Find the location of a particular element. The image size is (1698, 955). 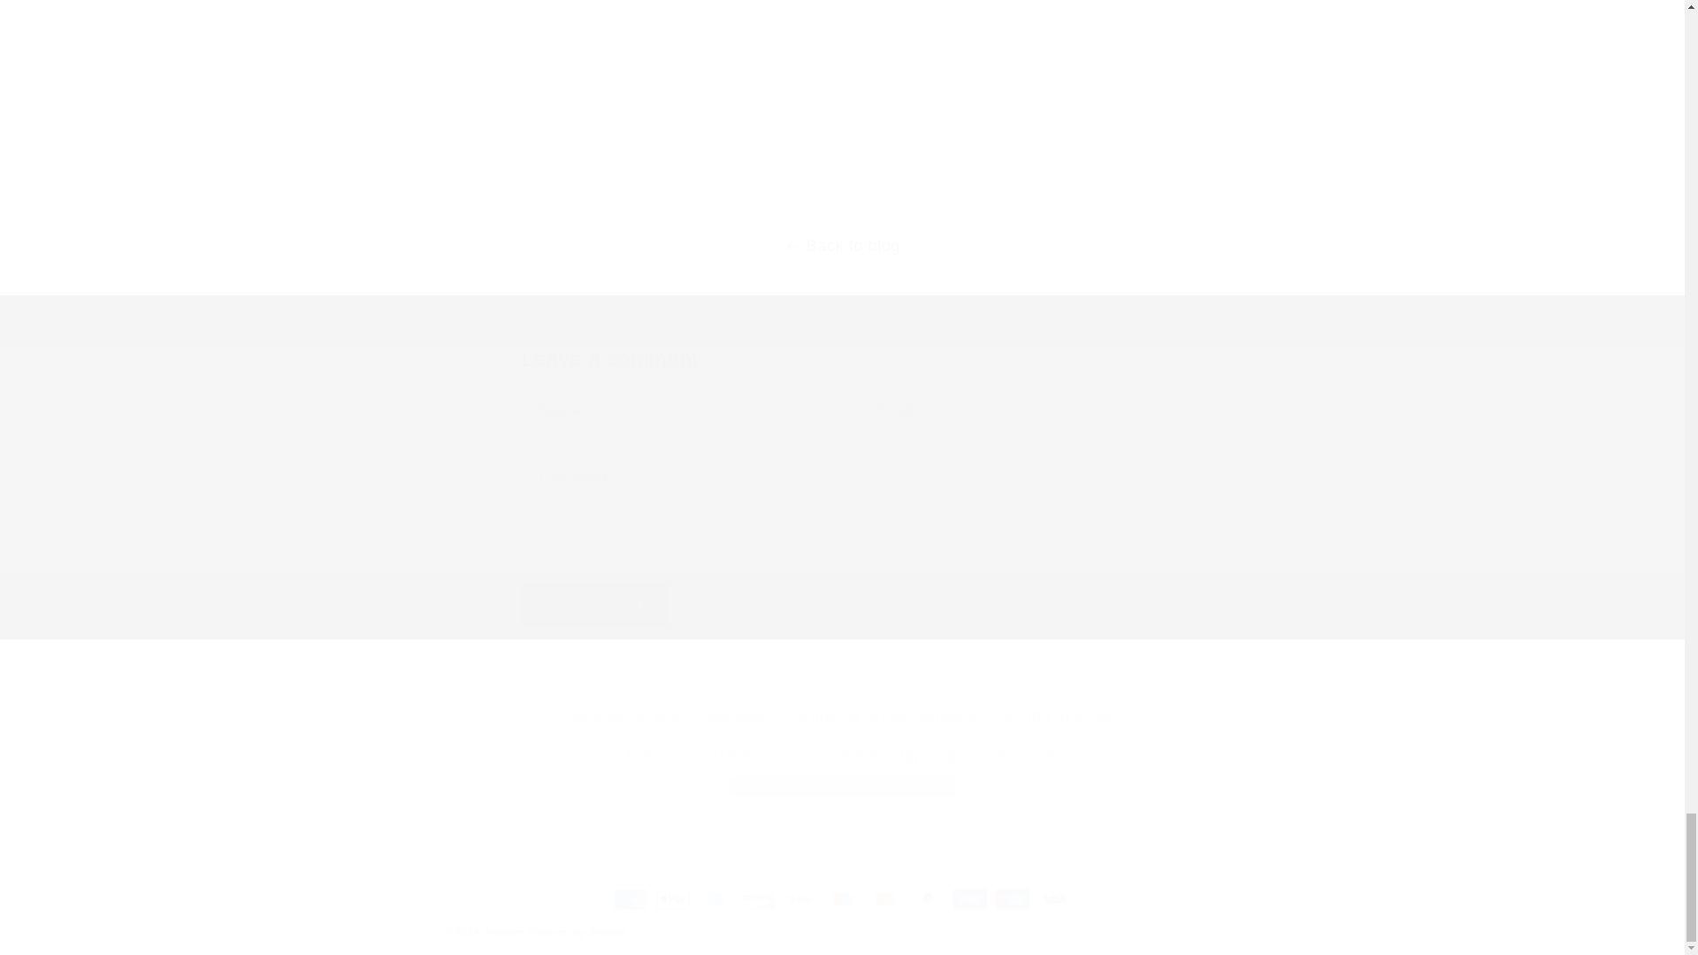

Powered by Shopify is located at coordinates (577, 931).